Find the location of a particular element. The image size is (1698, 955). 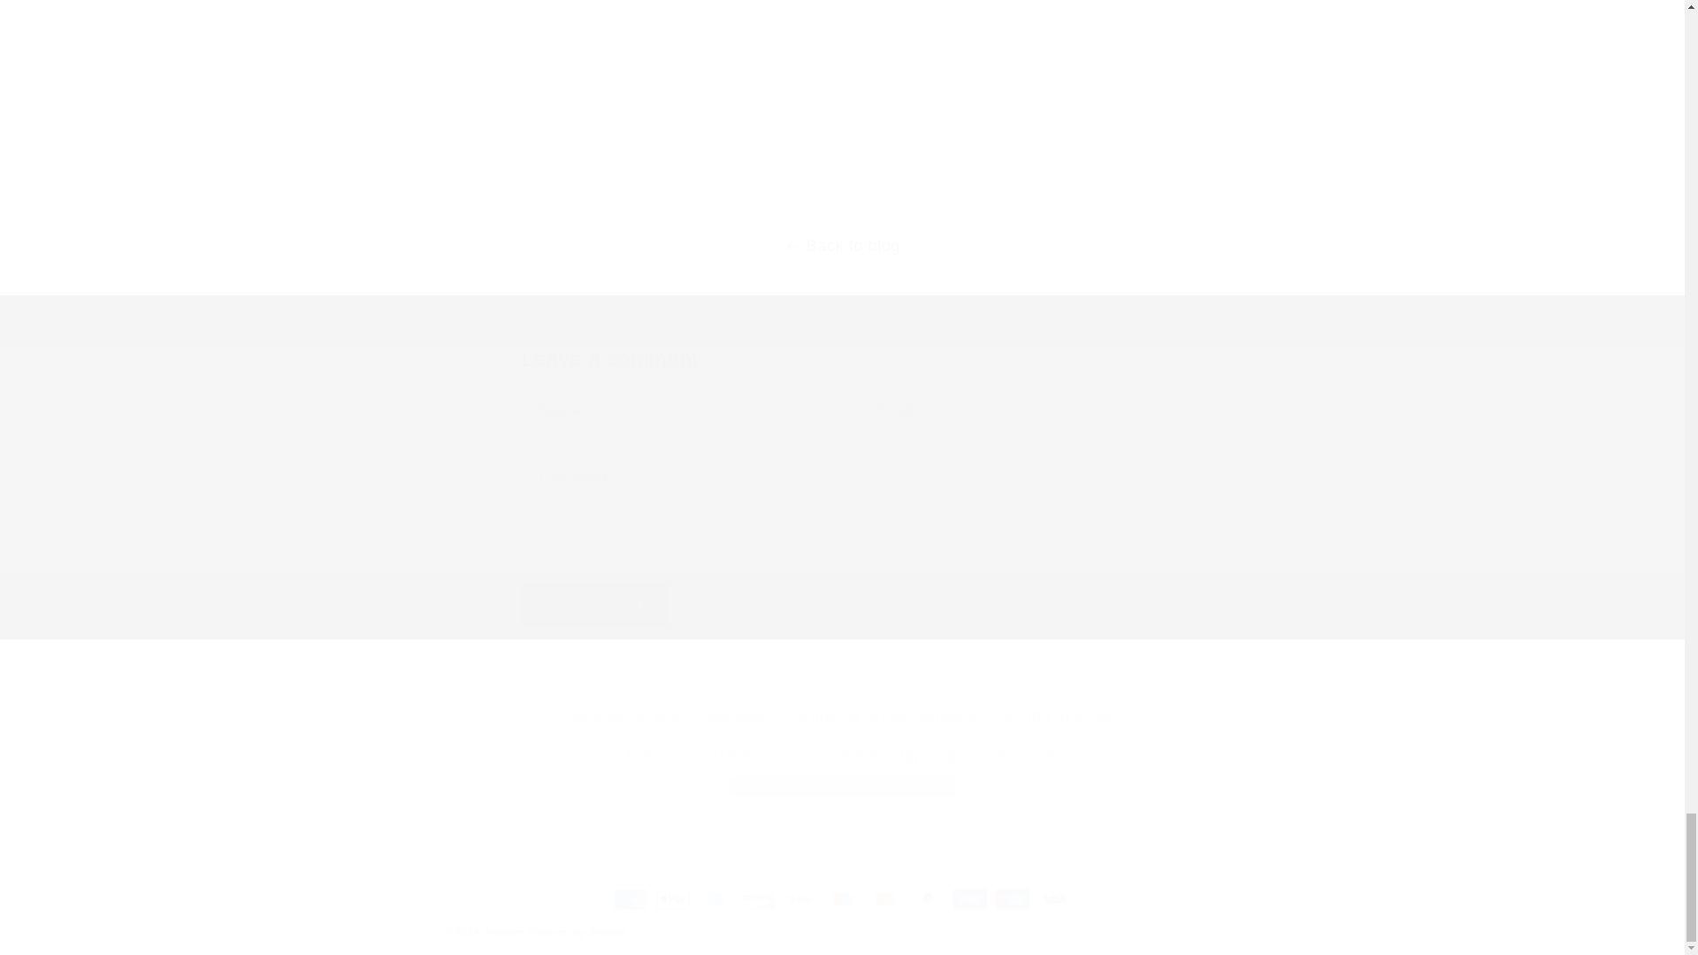

Powered by Shopify is located at coordinates (577, 931).